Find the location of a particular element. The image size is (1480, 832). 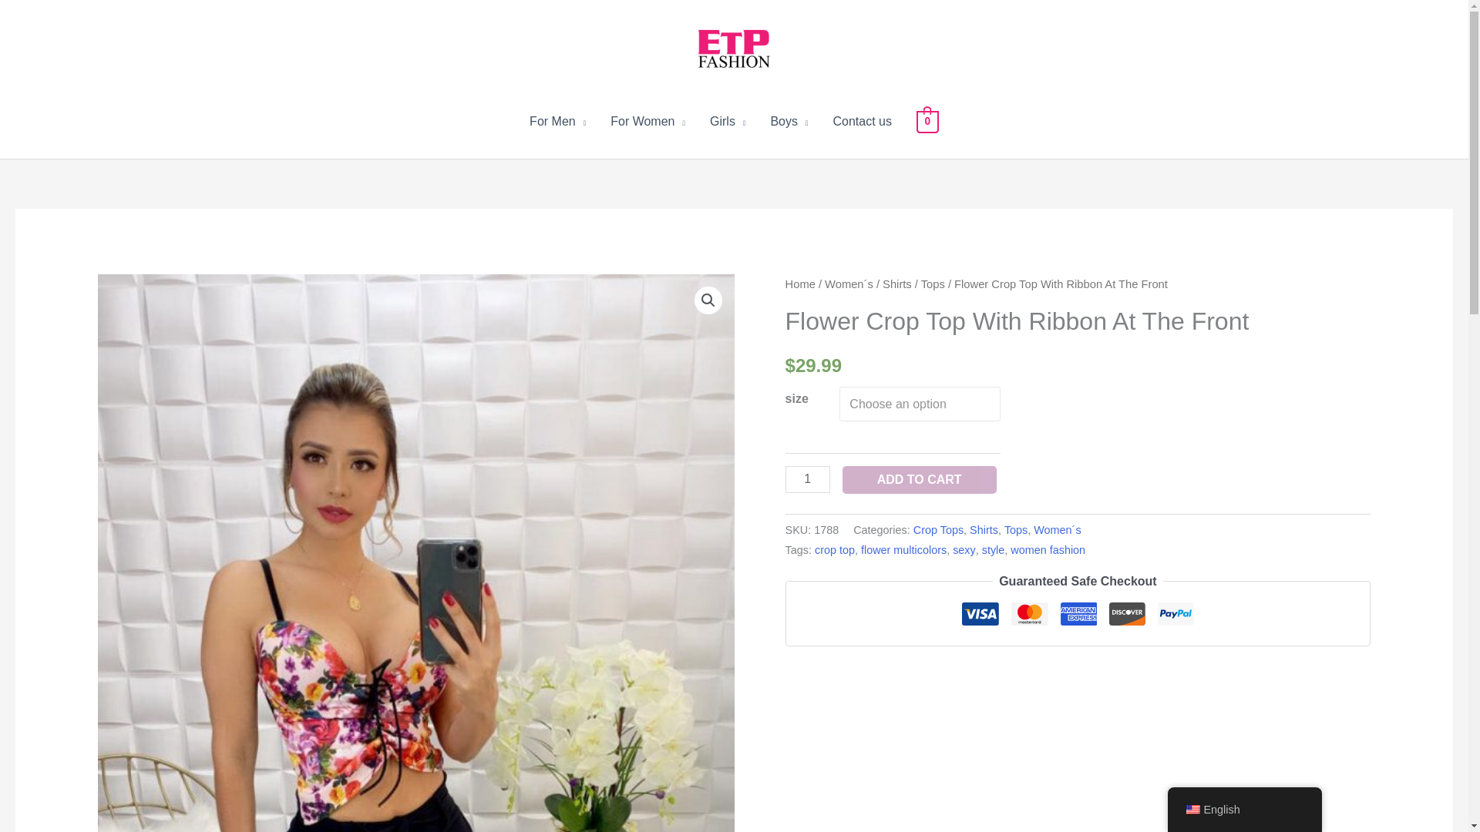

1 is located at coordinates (808, 479).